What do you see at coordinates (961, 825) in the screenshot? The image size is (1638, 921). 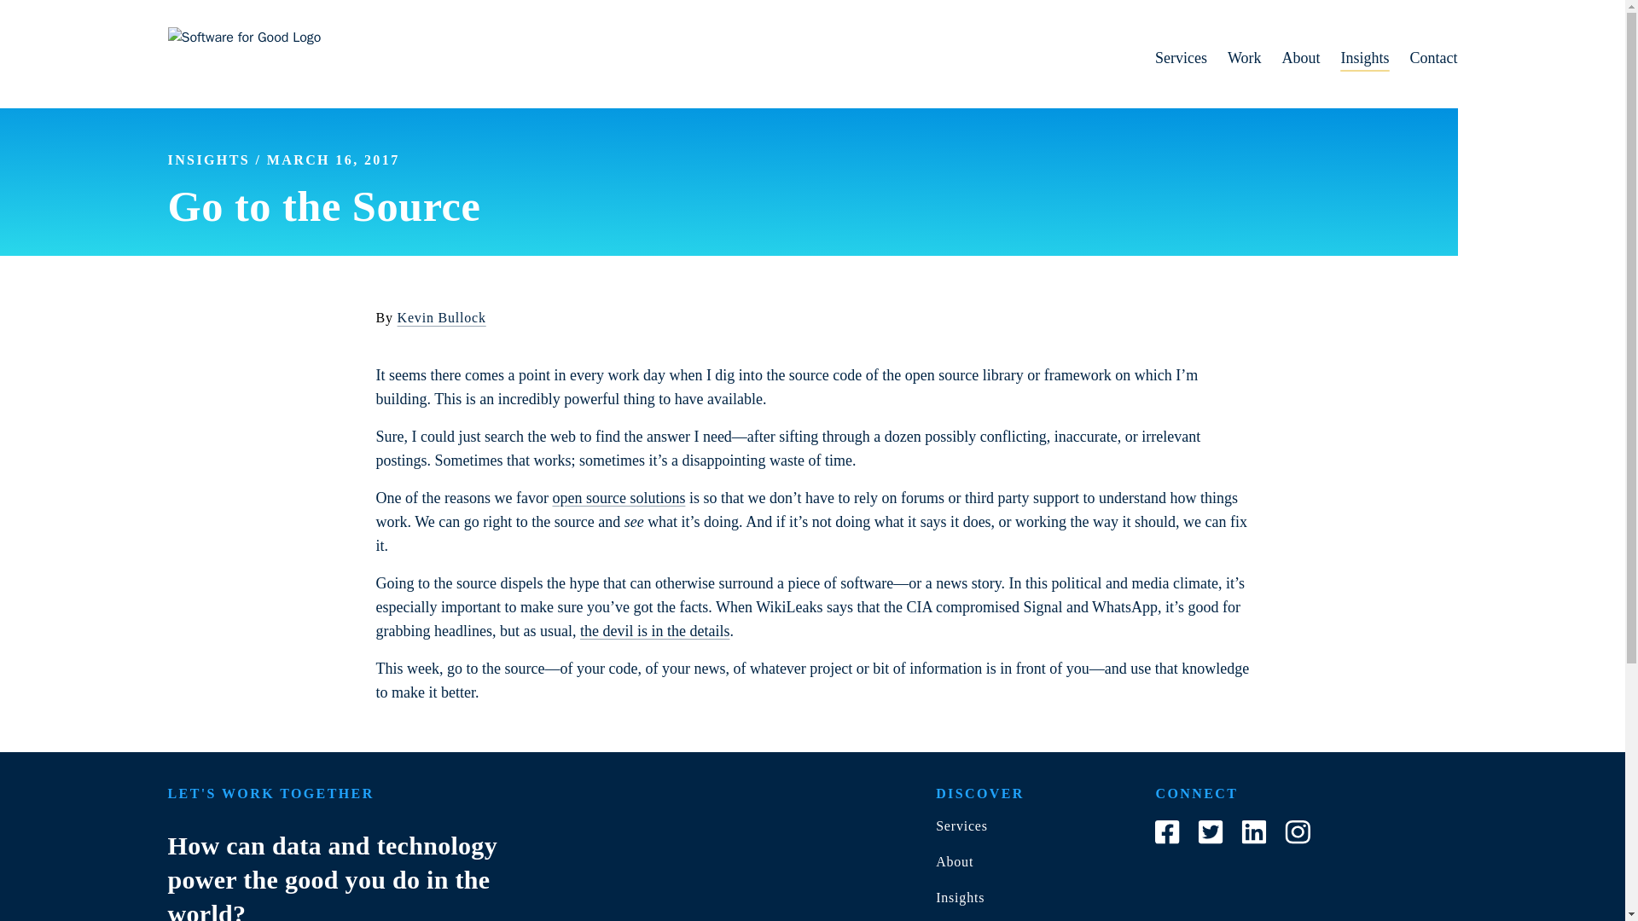 I see `Services` at bounding box center [961, 825].